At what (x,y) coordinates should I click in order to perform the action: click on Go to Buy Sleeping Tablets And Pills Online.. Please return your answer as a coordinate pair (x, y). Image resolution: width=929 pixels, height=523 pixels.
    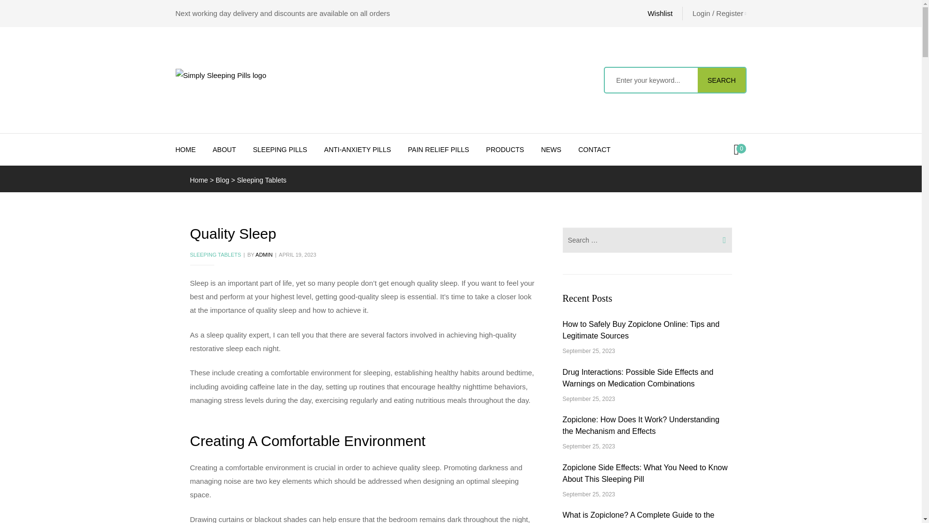
    Looking at the image, I should click on (198, 180).